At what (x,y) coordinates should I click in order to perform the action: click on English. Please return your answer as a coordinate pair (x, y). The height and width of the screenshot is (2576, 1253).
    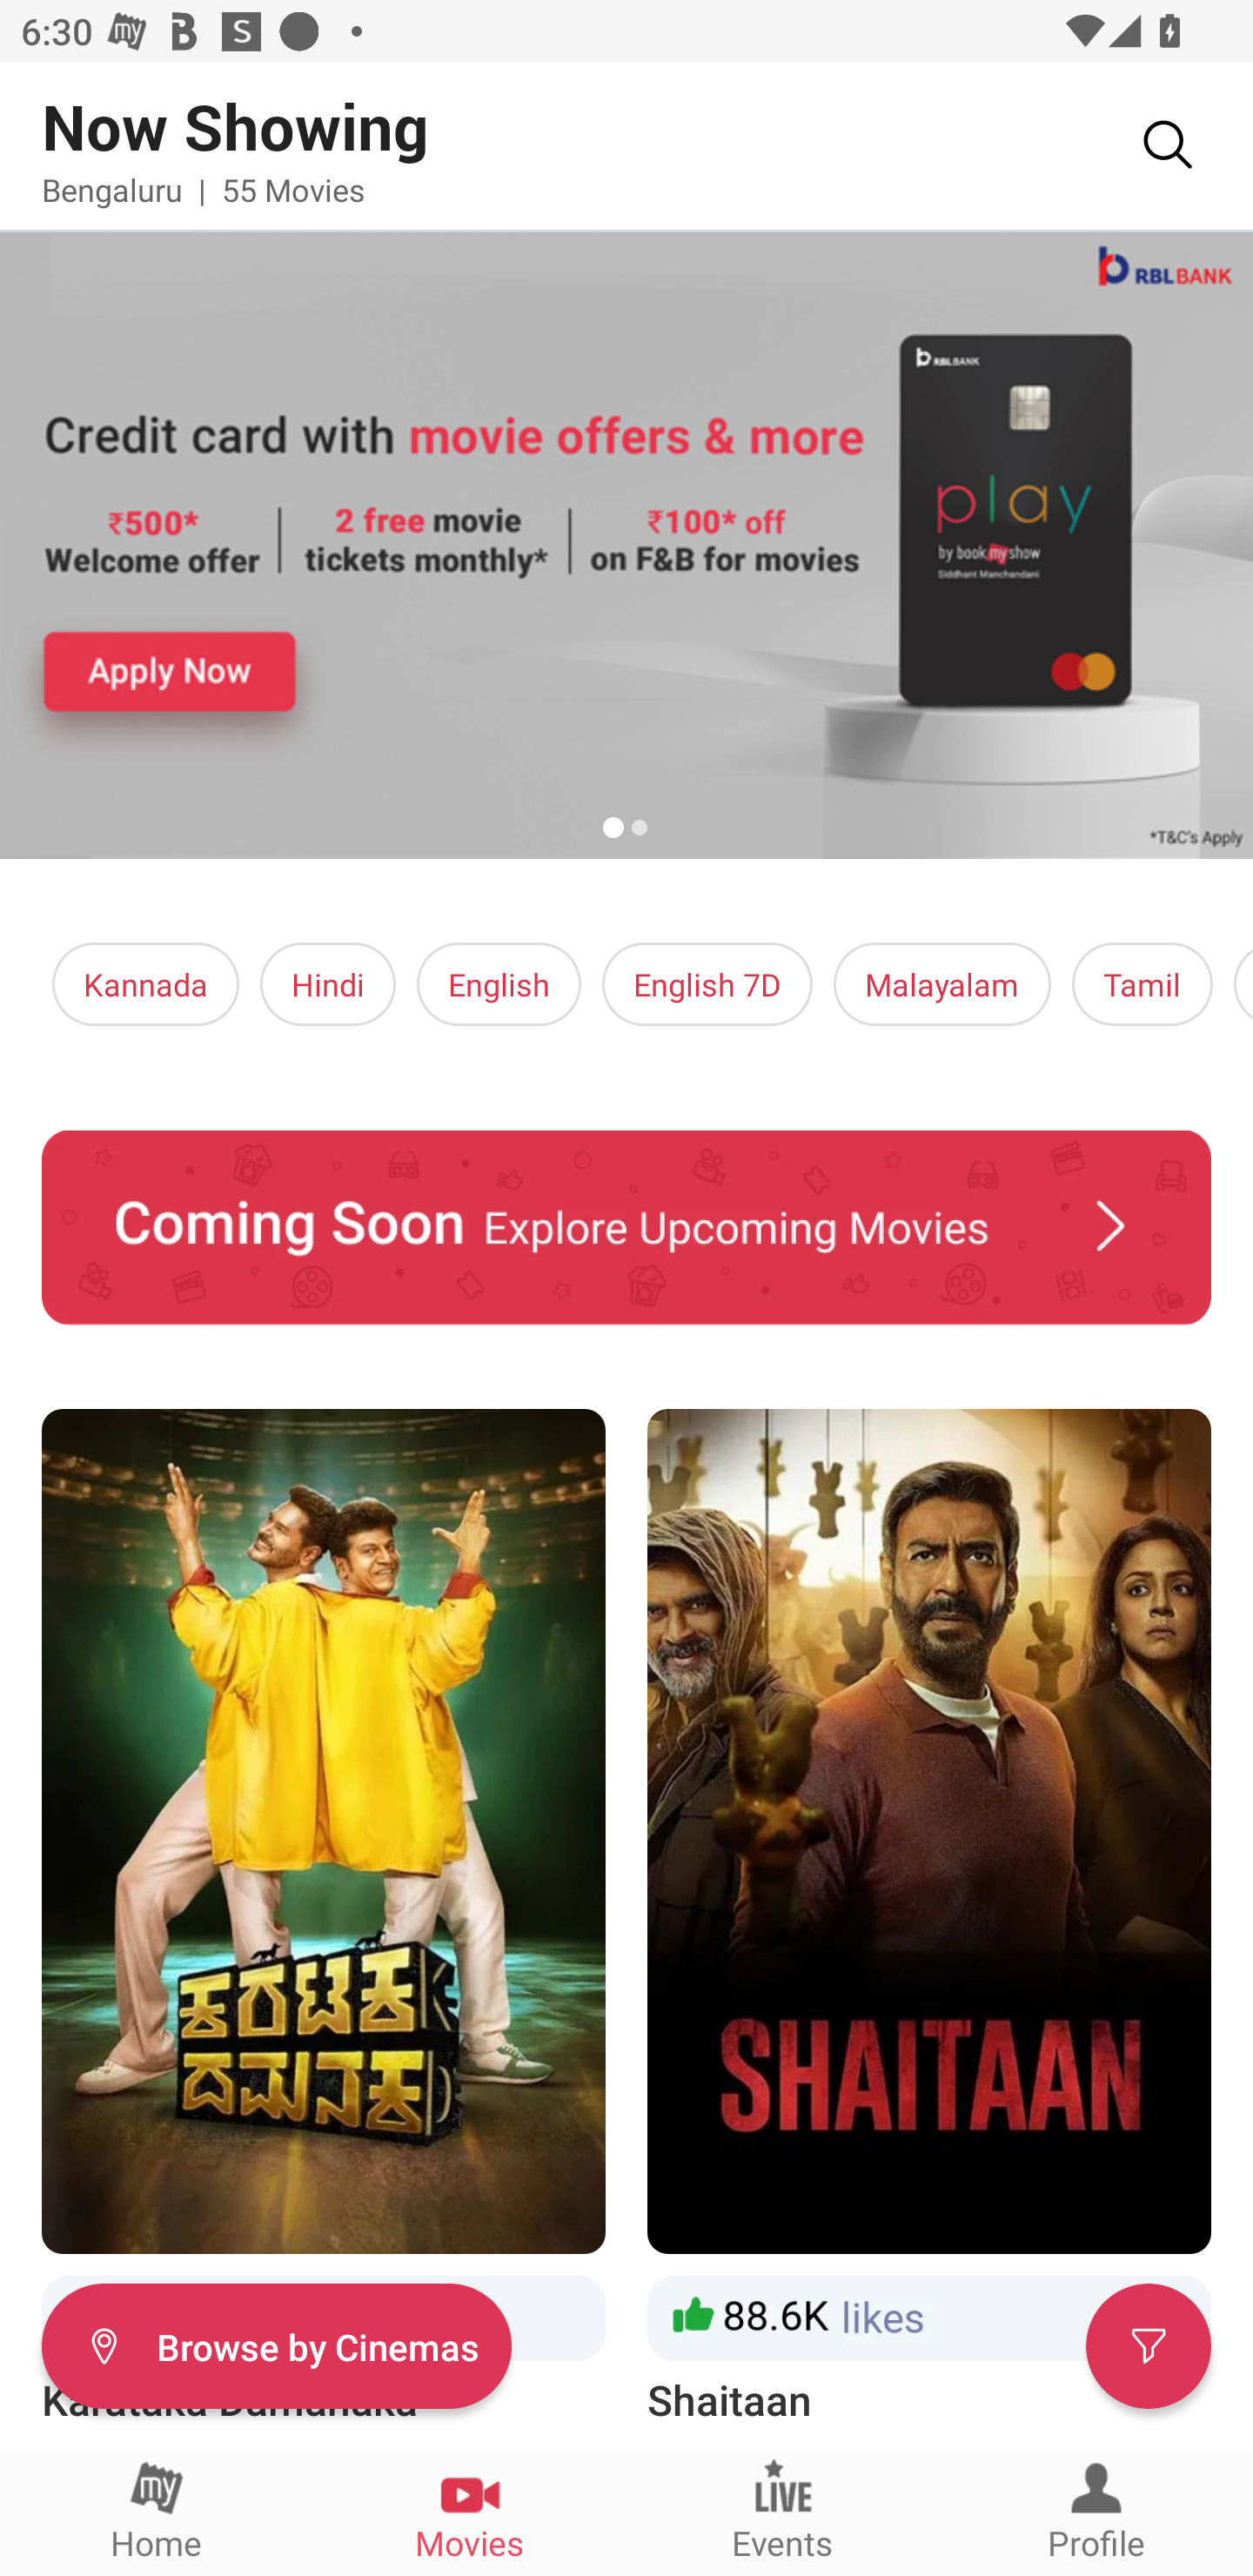
    Looking at the image, I should click on (499, 983).